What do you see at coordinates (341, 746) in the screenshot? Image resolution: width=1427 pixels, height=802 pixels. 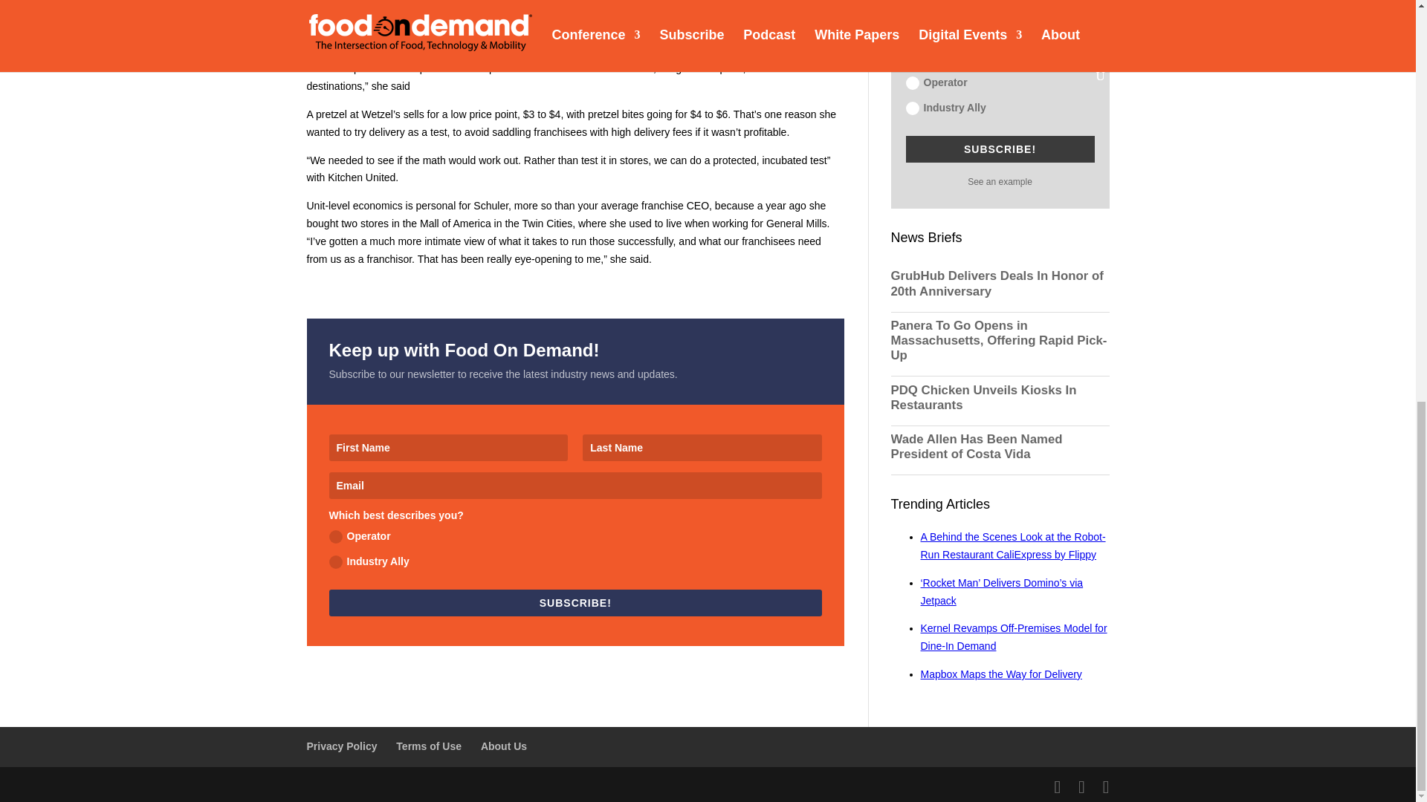 I see `Privacy Policy` at bounding box center [341, 746].